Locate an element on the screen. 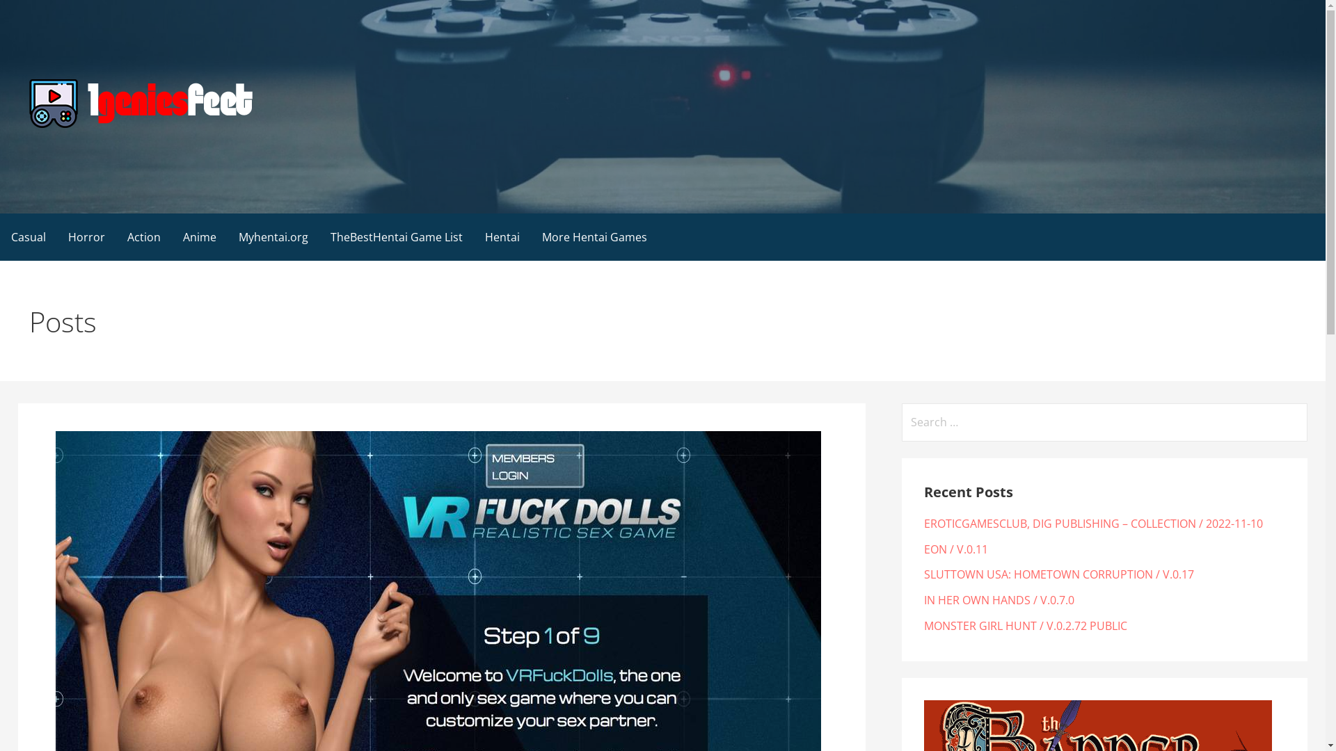 This screenshot has height=751, width=1336. More Hentai Games is located at coordinates (594, 236).